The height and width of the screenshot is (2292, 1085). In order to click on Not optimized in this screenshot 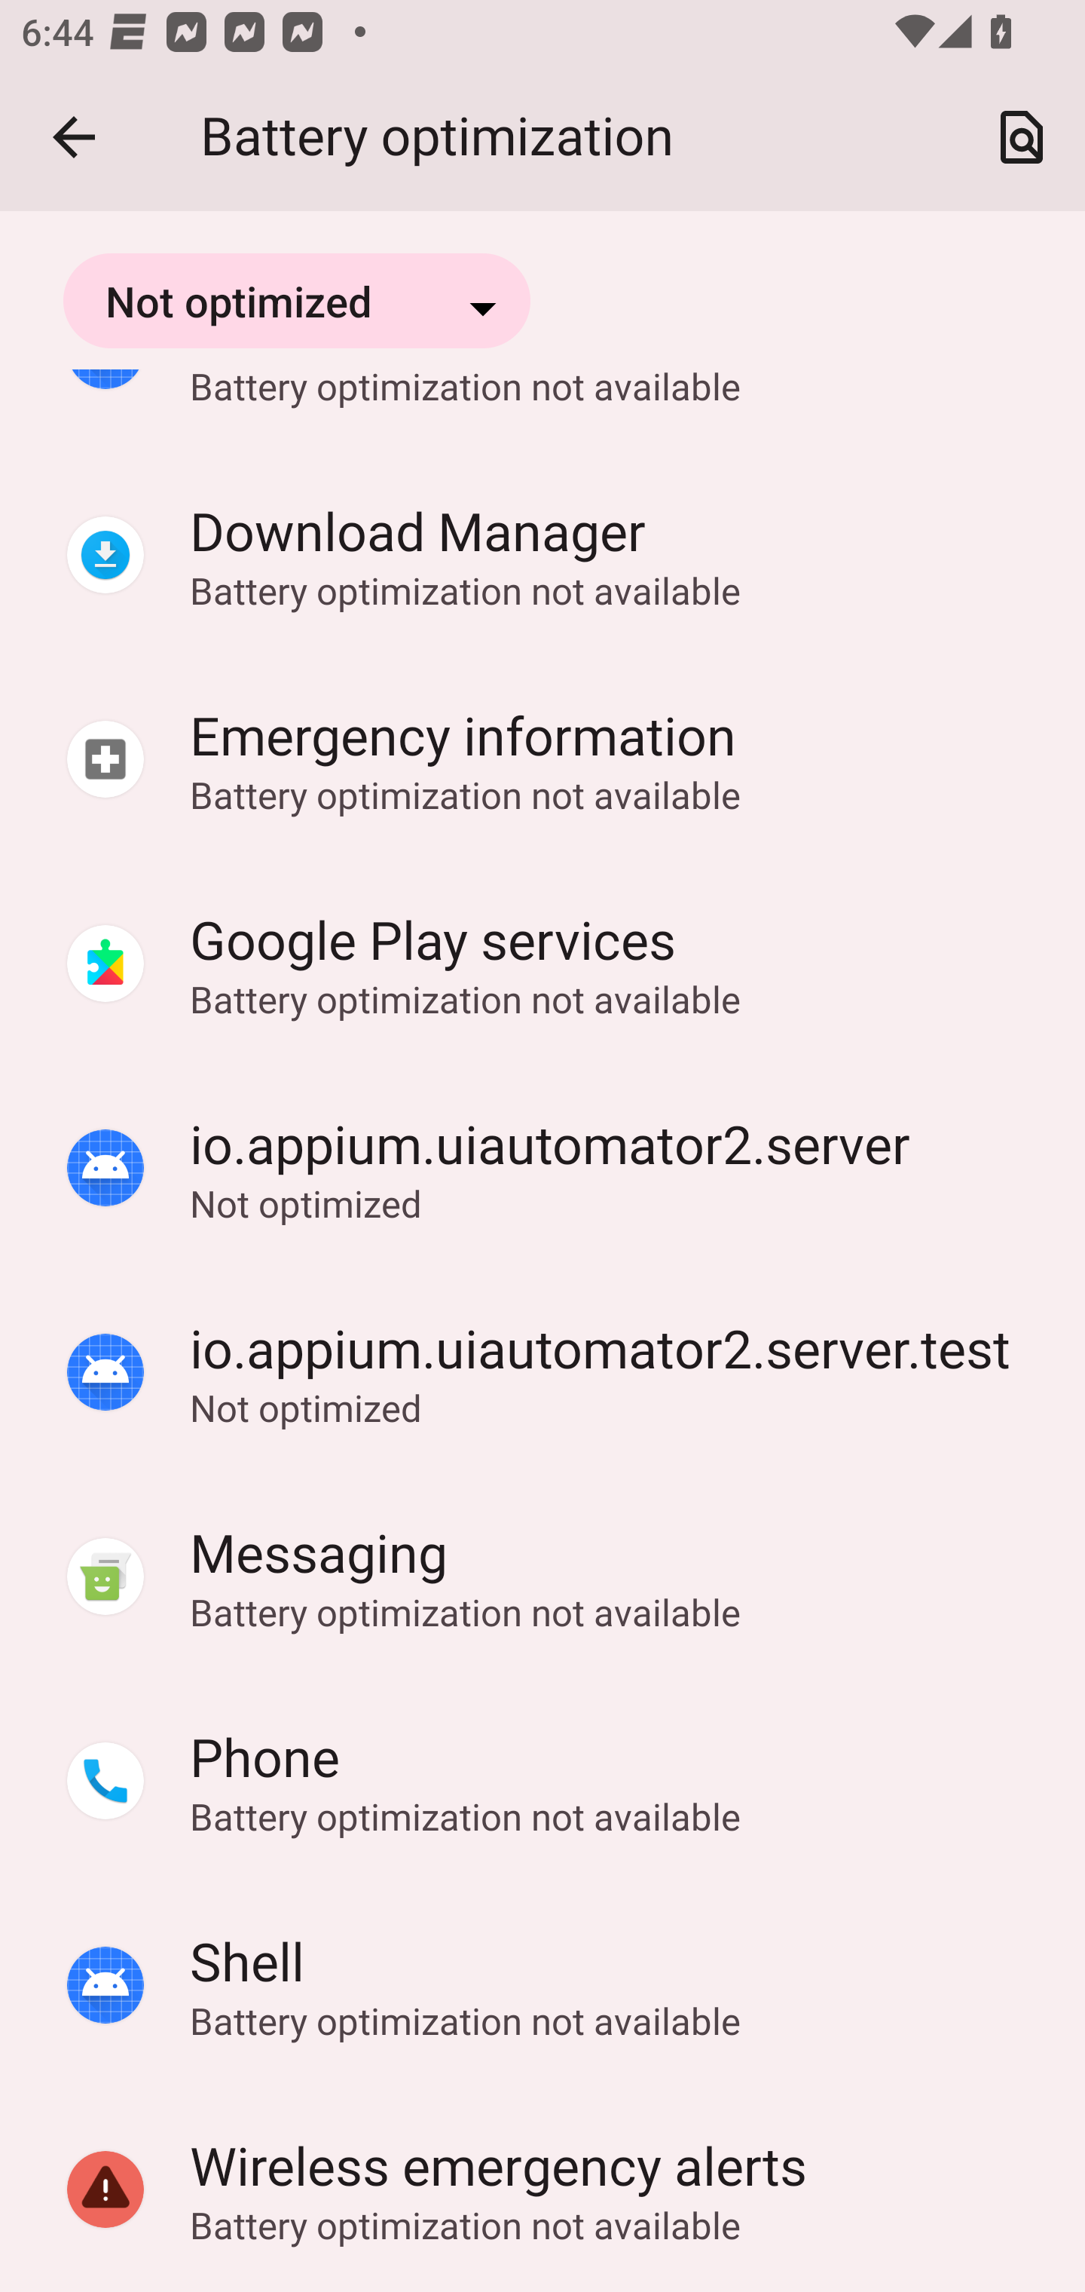, I will do `click(297, 300)`.